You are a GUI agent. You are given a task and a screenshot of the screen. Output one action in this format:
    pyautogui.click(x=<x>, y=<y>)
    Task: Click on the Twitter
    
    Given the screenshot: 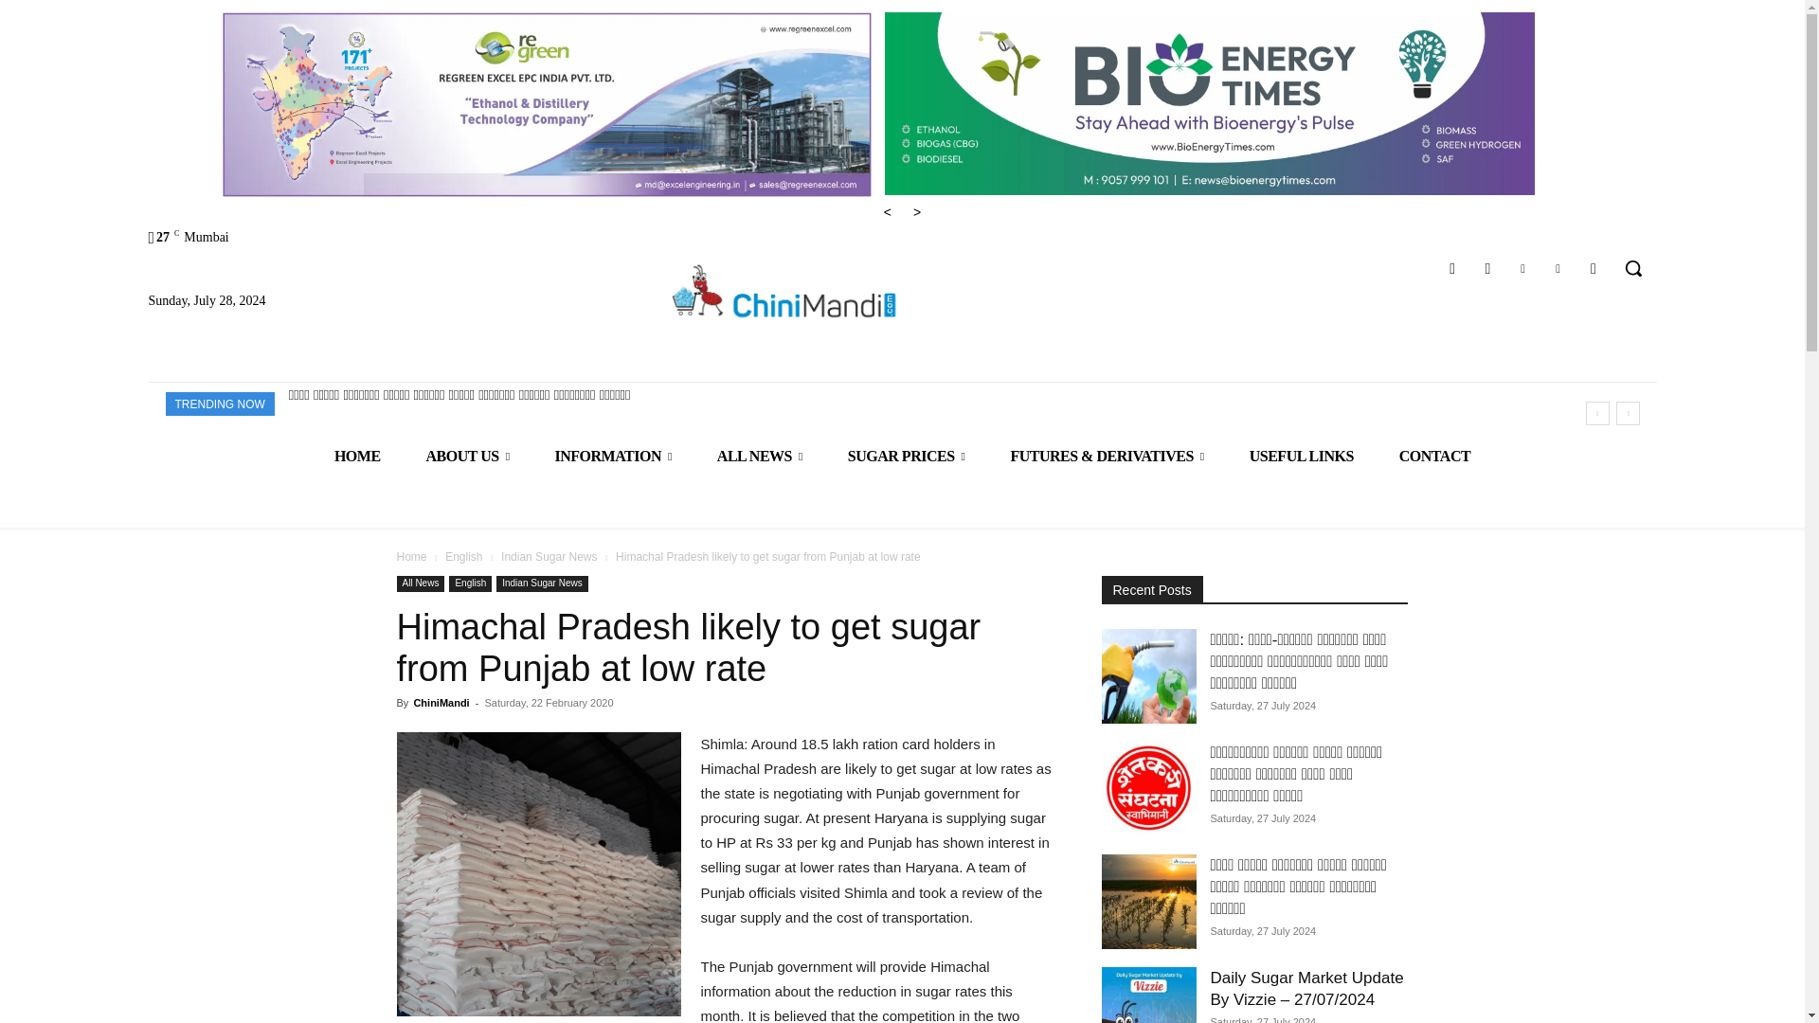 What is the action you would take?
    pyautogui.click(x=1558, y=269)
    